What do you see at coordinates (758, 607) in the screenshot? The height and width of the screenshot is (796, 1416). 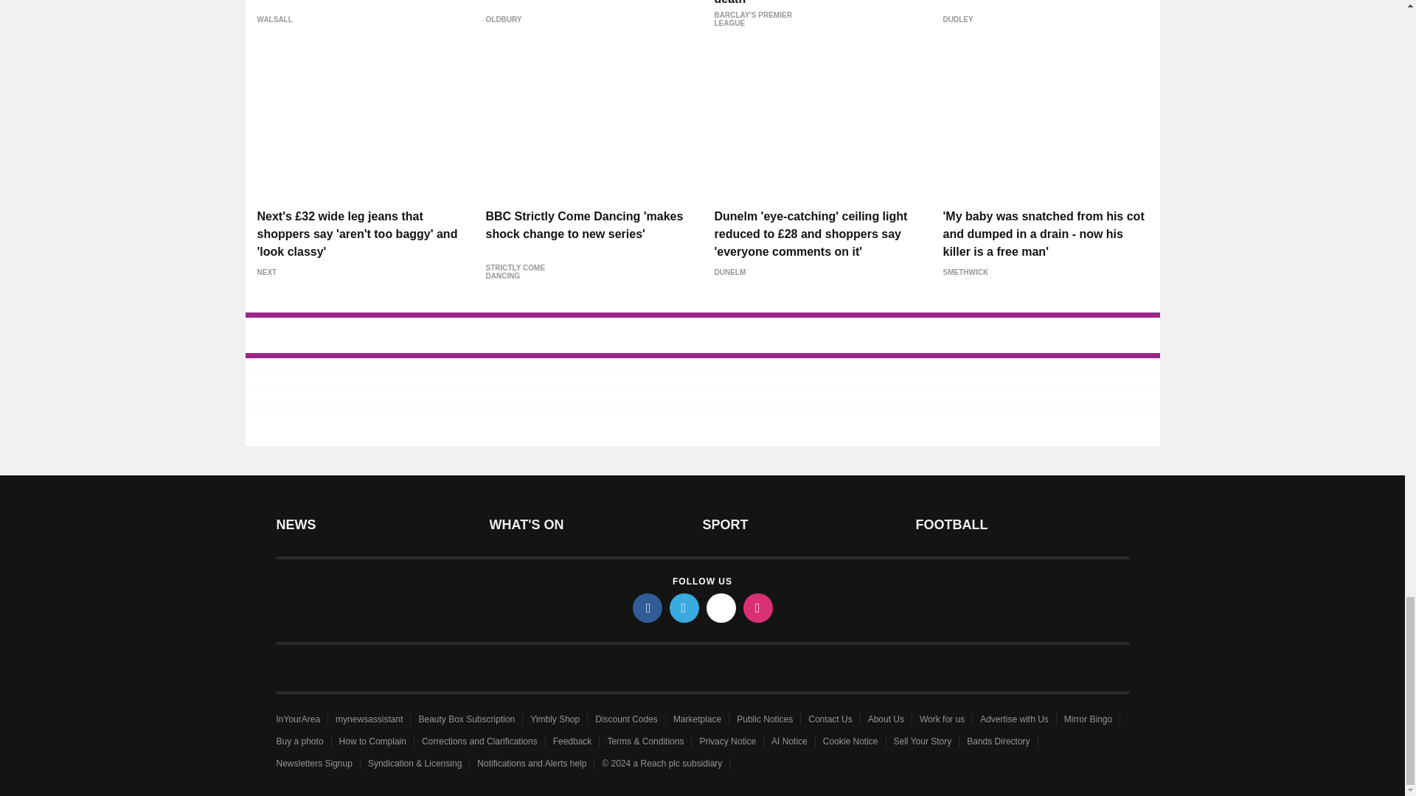 I see `instagram` at bounding box center [758, 607].